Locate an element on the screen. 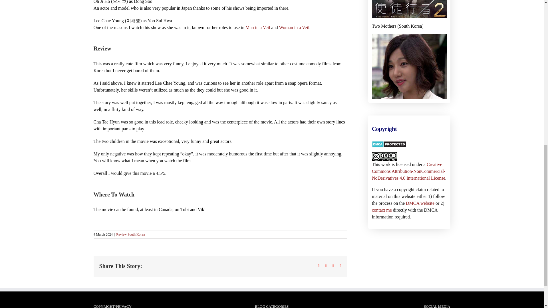  Man in a Veil is located at coordinates (258, 27).